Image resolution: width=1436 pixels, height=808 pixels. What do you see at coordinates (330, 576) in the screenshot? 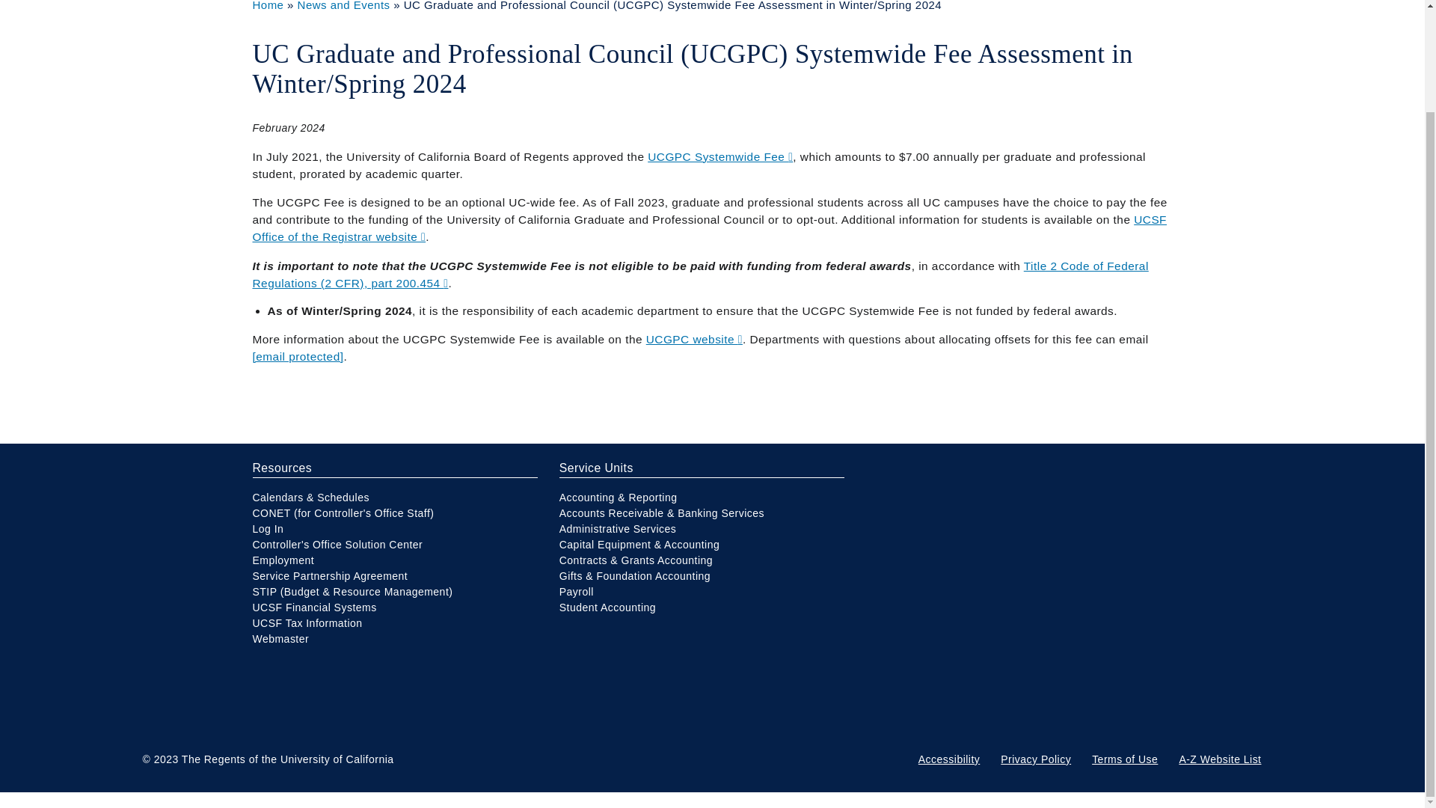
I see `Service Partnership Agreement` at bounding box center [330, 576].